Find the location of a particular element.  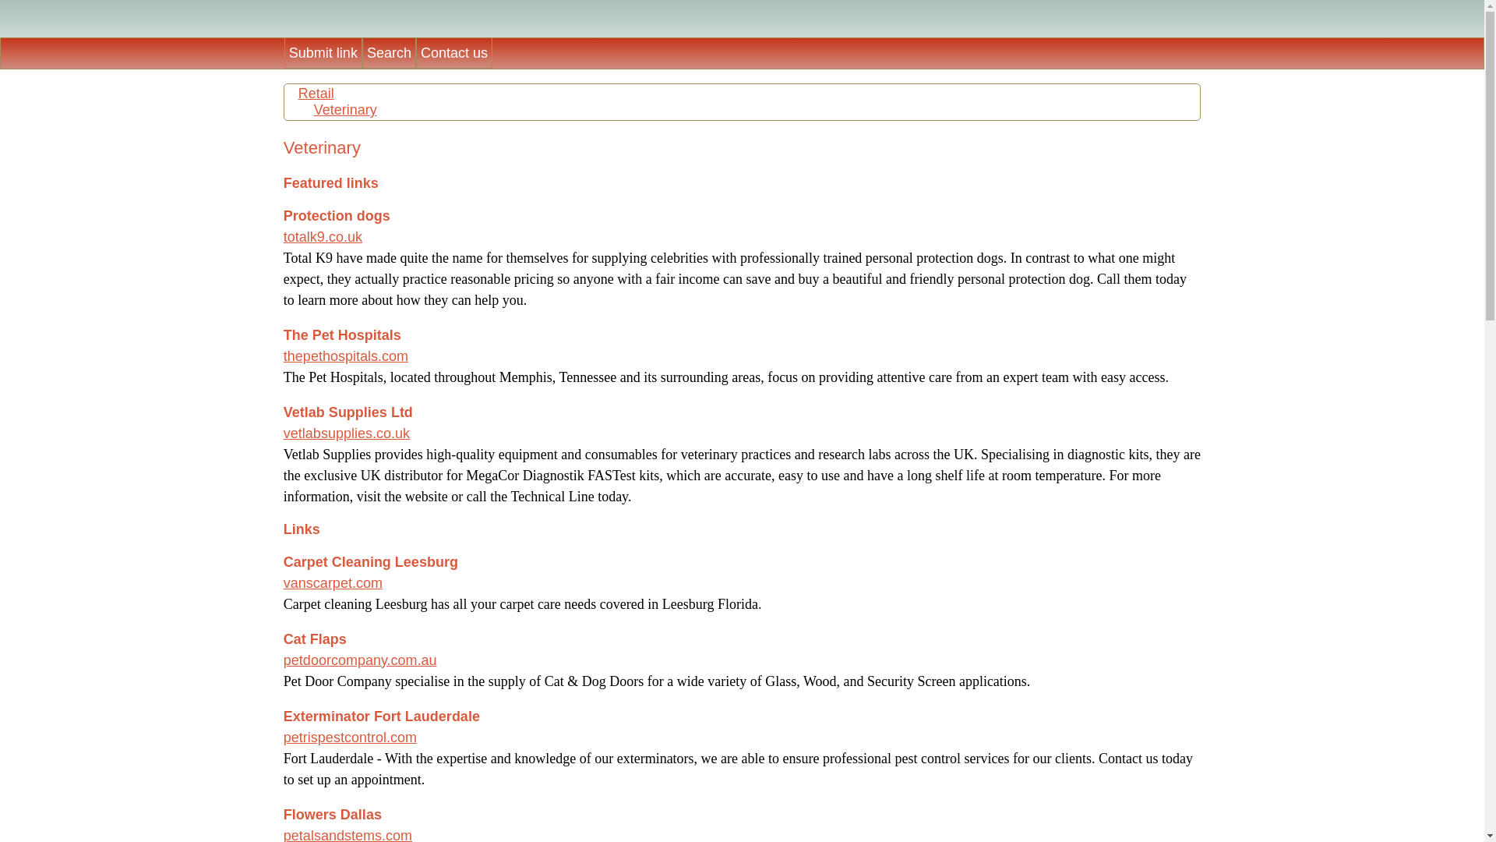

petalsandstems.com is located at coordinates (348, 834).